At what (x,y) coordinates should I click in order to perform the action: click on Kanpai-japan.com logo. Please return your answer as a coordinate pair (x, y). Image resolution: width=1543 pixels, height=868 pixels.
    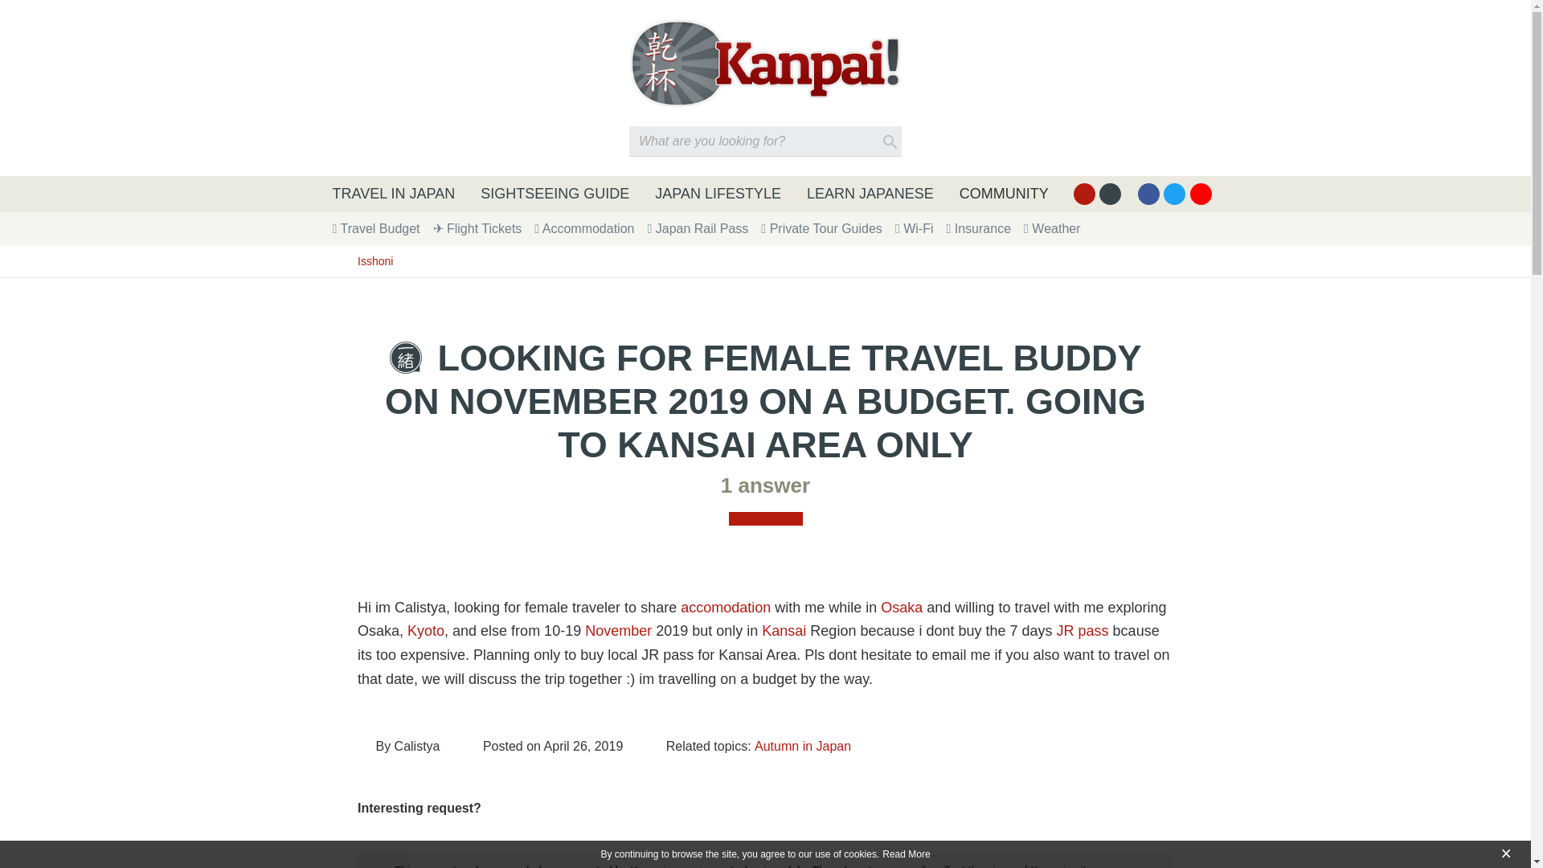
    Looking at the image, I should click on (765, 63).